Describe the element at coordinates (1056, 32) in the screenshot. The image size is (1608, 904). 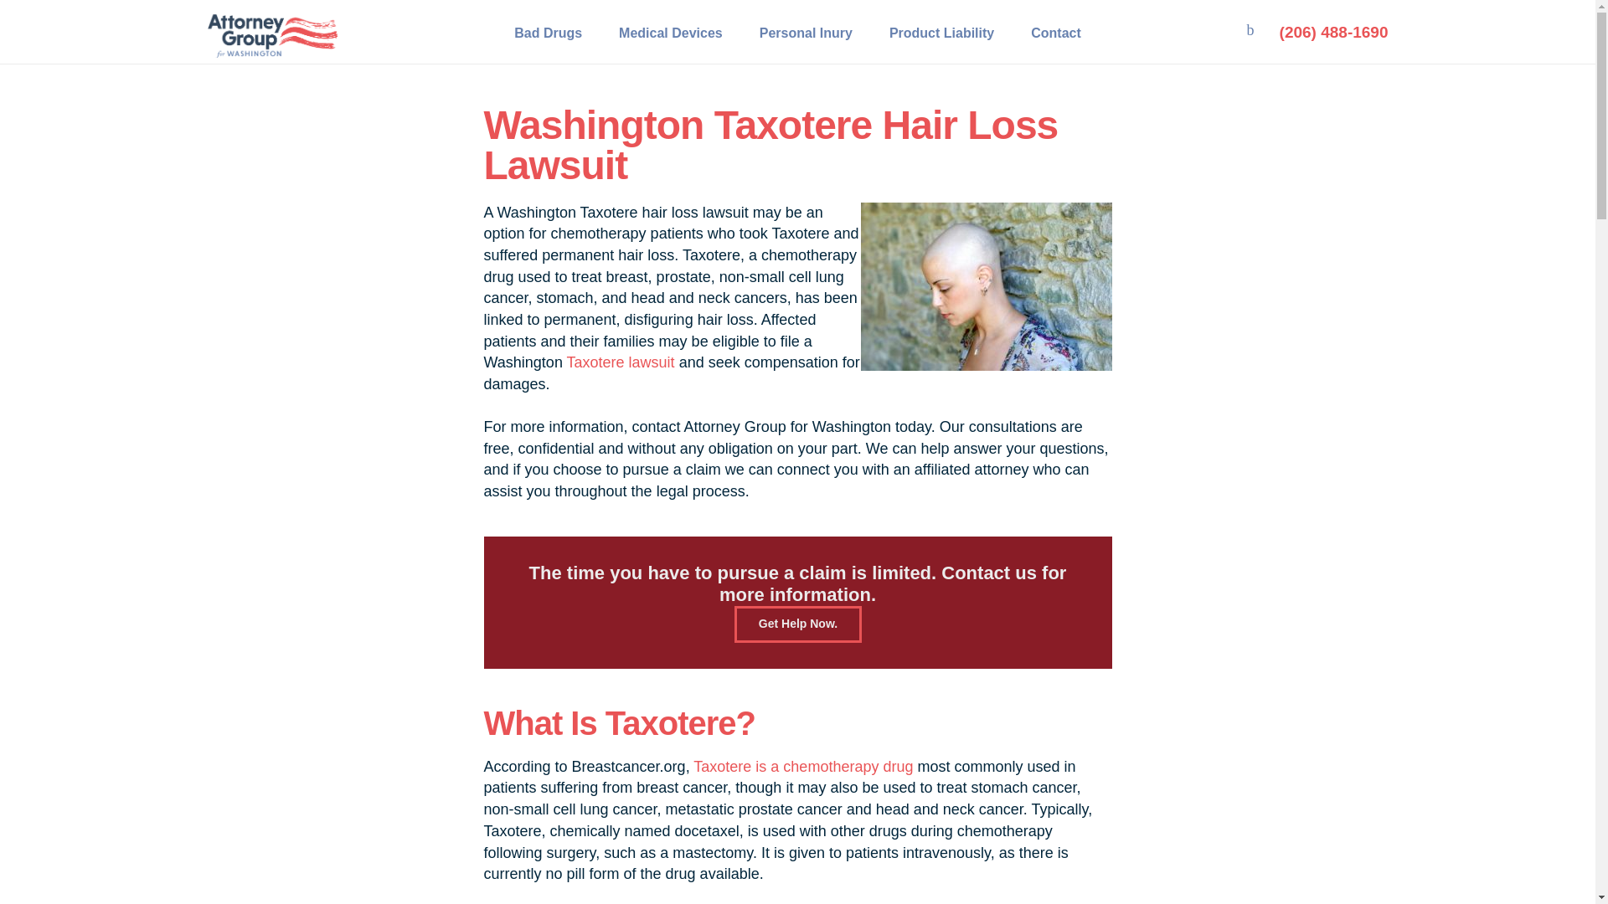
I see `Contact` at that location.